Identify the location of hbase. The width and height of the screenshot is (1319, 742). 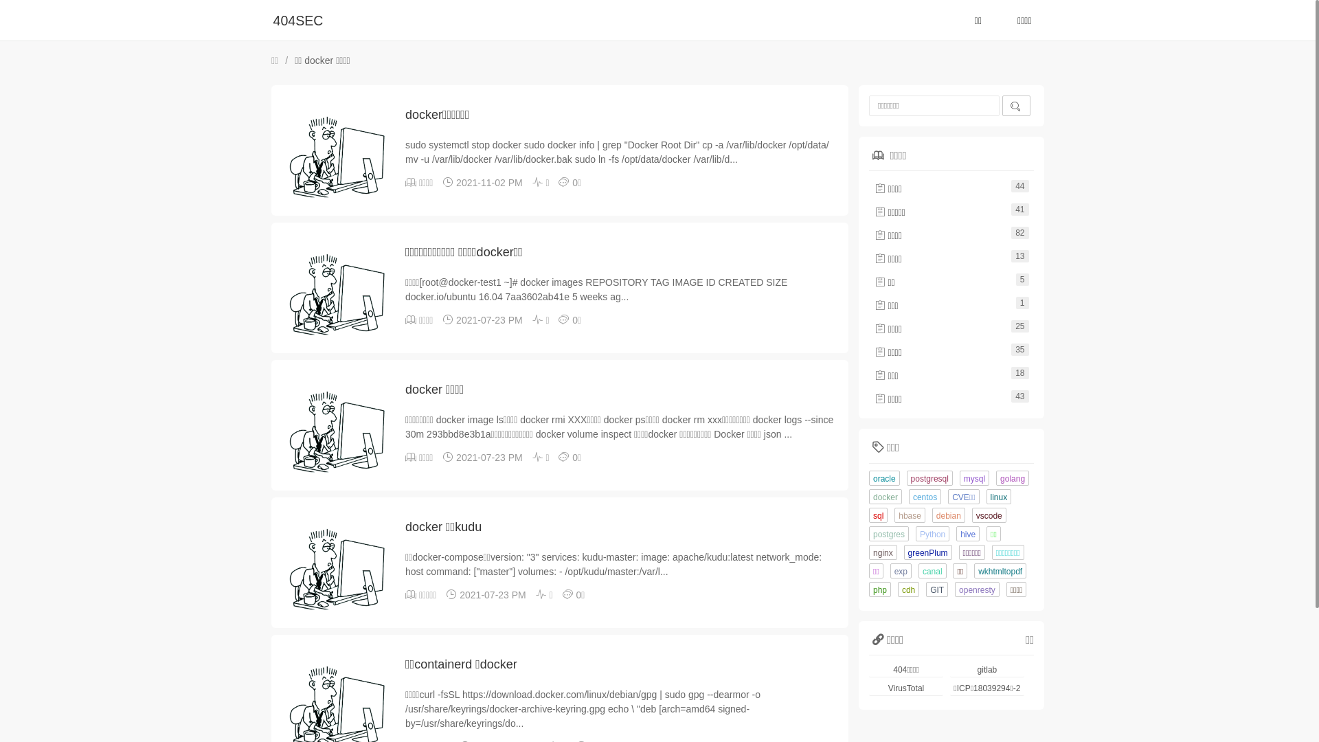
(910, 515).